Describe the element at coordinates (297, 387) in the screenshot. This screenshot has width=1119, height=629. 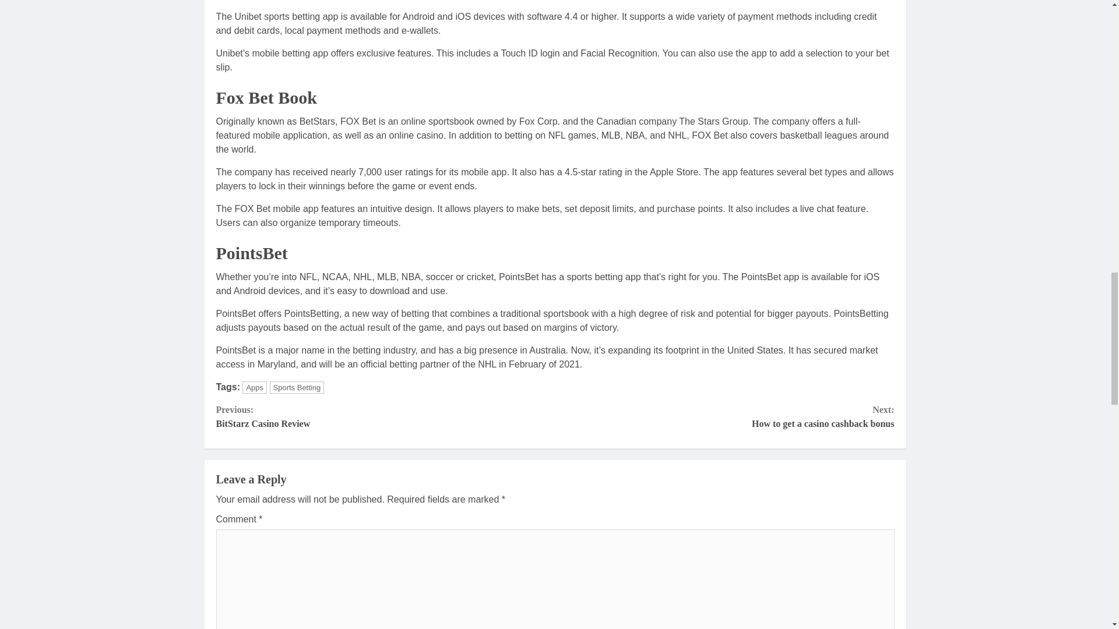
I see `Apps` at that location.